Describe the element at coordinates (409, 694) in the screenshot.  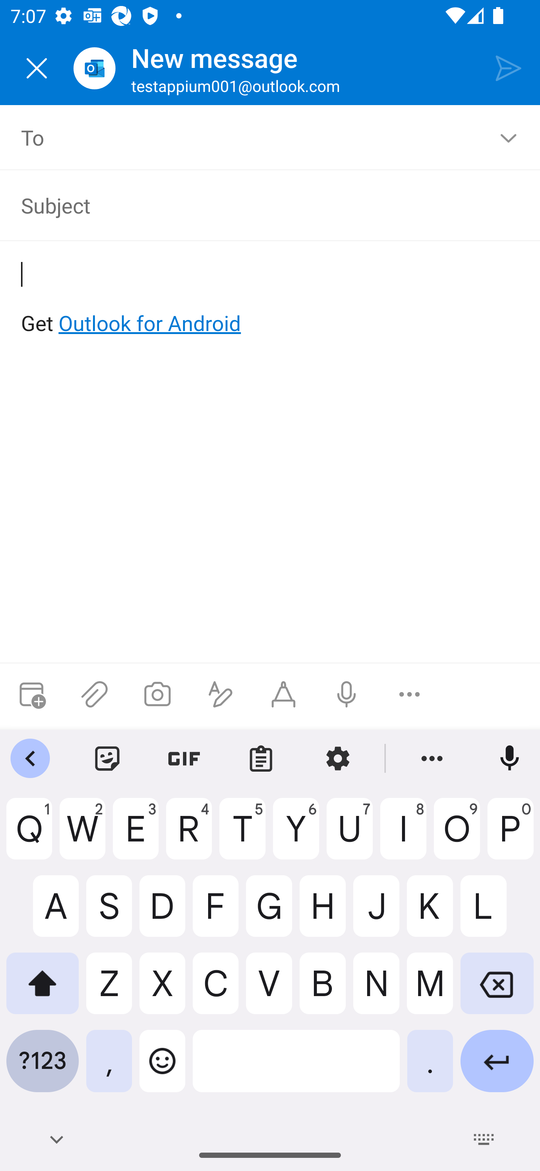
I see `More options` at that location.